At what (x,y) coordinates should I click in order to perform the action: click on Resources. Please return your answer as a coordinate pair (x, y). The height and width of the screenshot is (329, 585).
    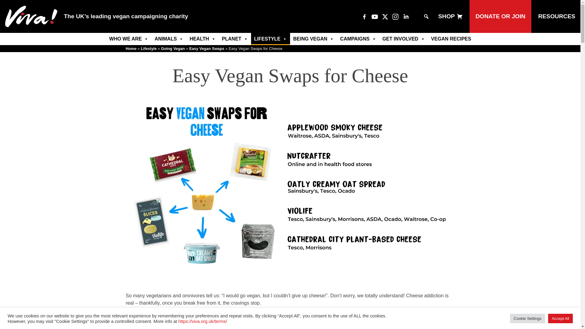
    Looking at the image, I should click on (556, 16).